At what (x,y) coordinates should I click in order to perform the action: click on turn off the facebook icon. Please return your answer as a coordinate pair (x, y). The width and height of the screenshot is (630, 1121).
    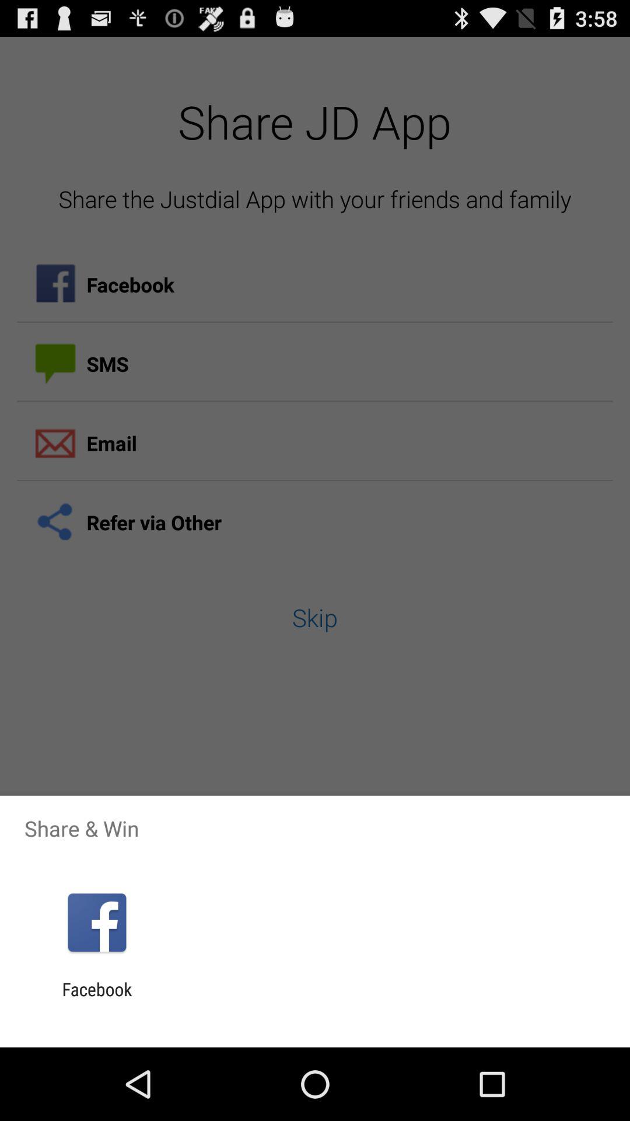
    Looking at the image, I should click on (97, 1000).